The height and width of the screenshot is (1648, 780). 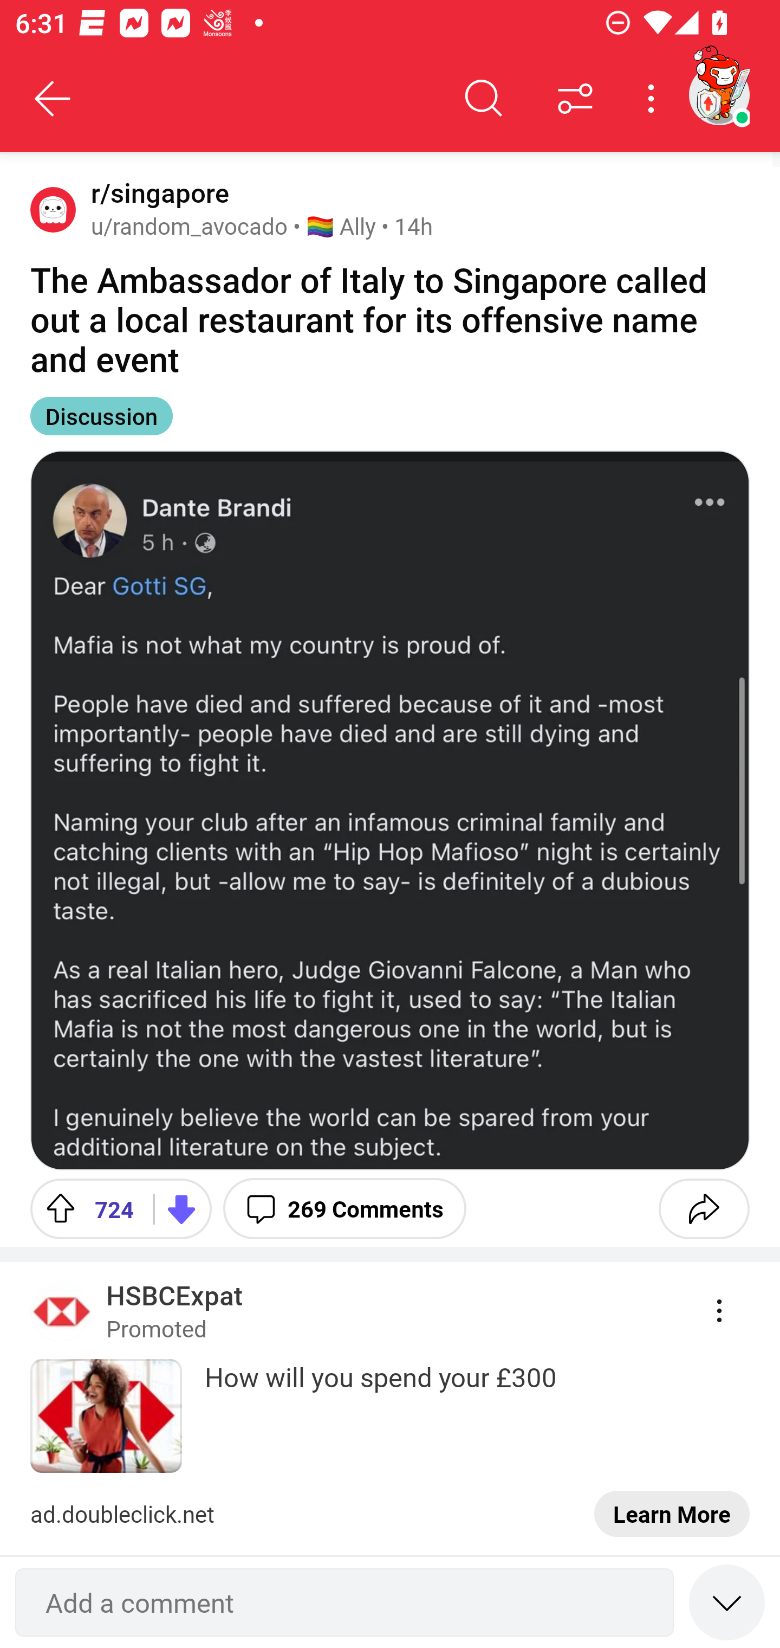 What do you see at coordinates (84, 1209) in the screenshot?
I see `Upvote 724` at bounding box center [84, 1209].